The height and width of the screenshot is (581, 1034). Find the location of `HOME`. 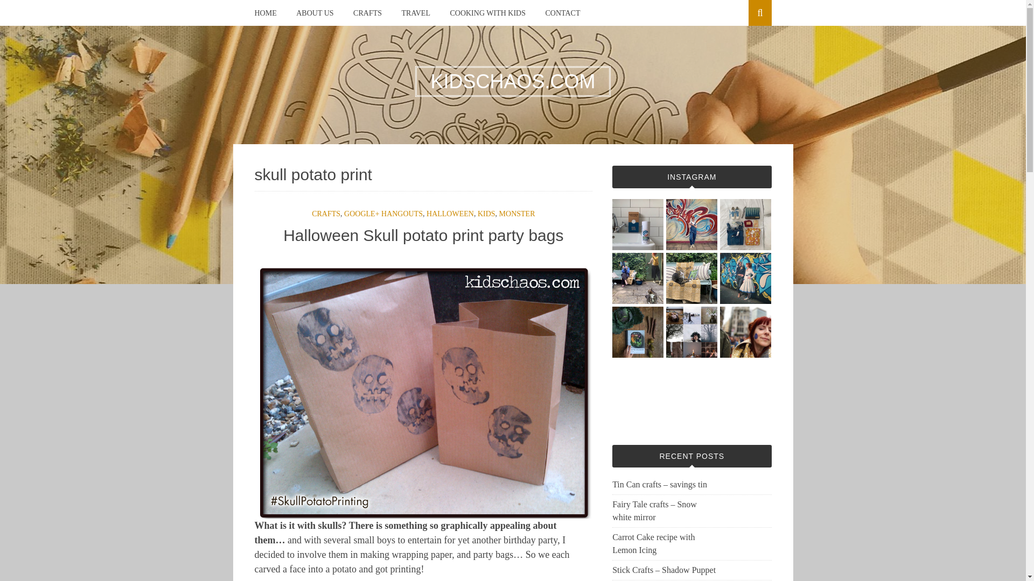

HOME is located at coordinates (265, 13).